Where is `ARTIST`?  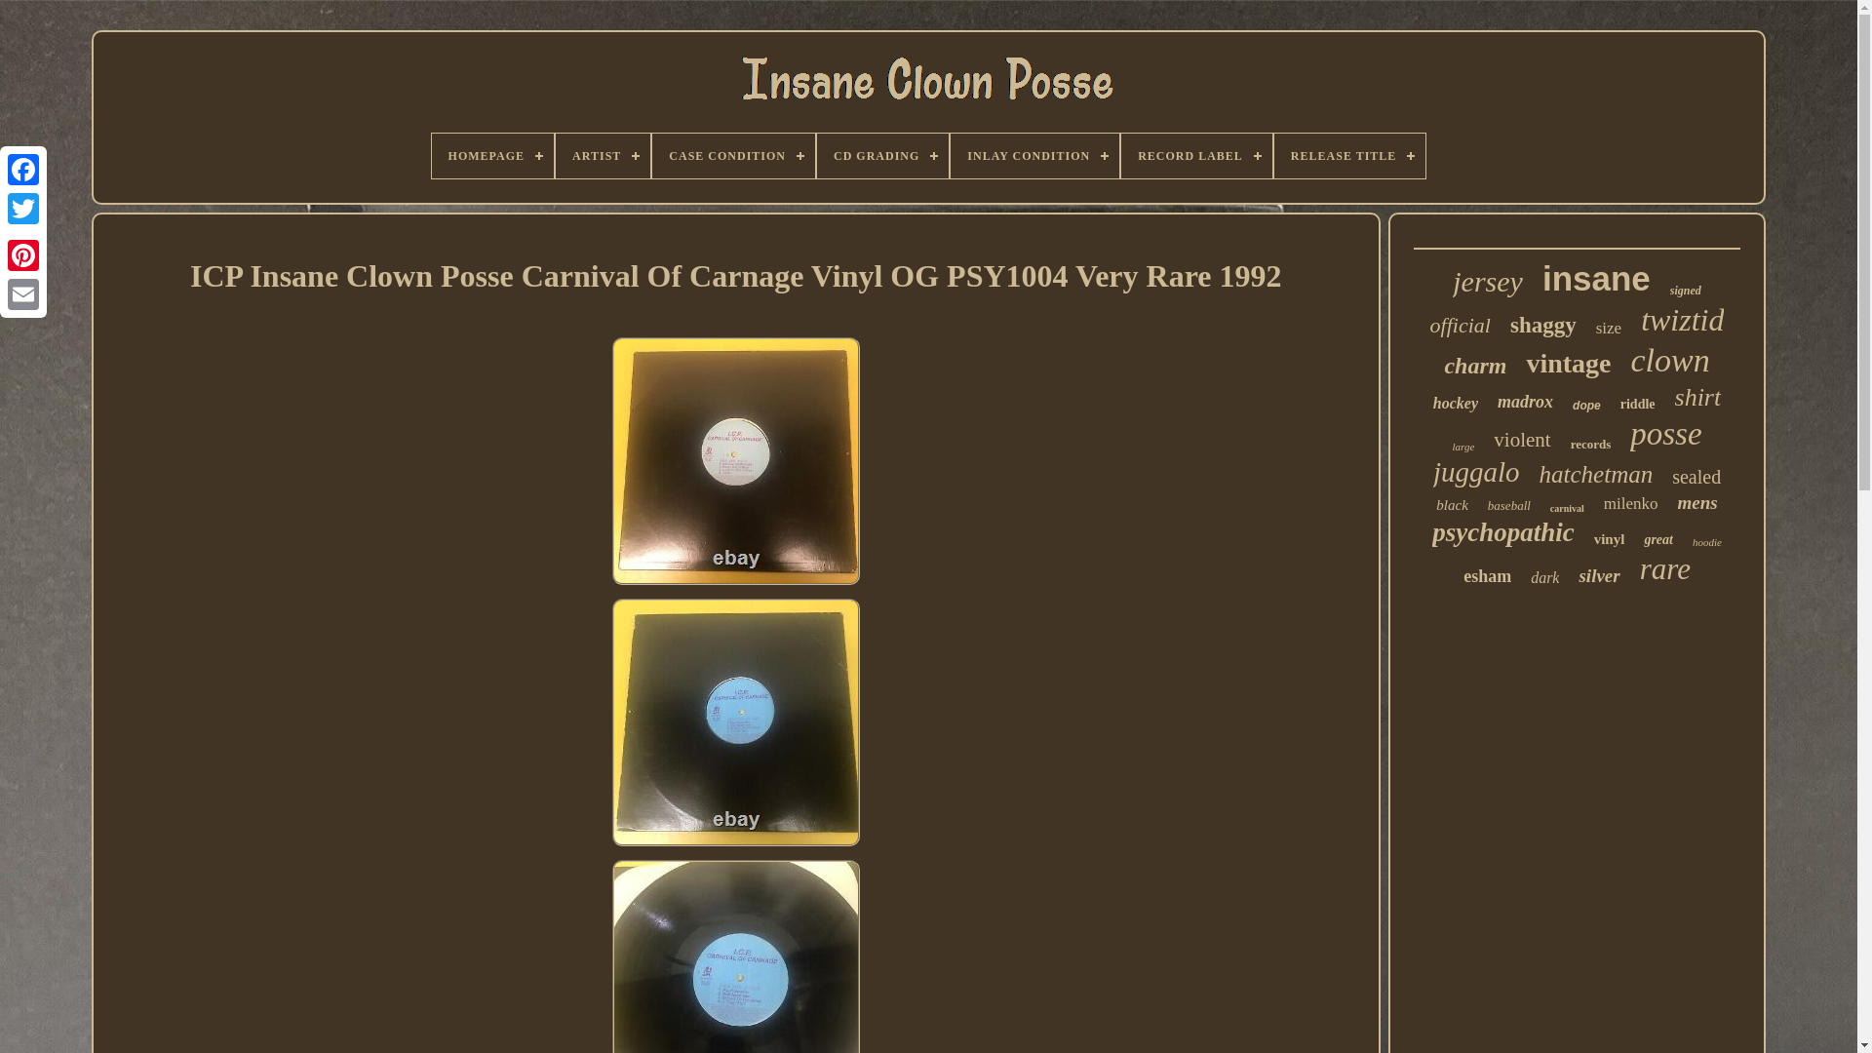 ARTIST is located at coordinates (603, 156).